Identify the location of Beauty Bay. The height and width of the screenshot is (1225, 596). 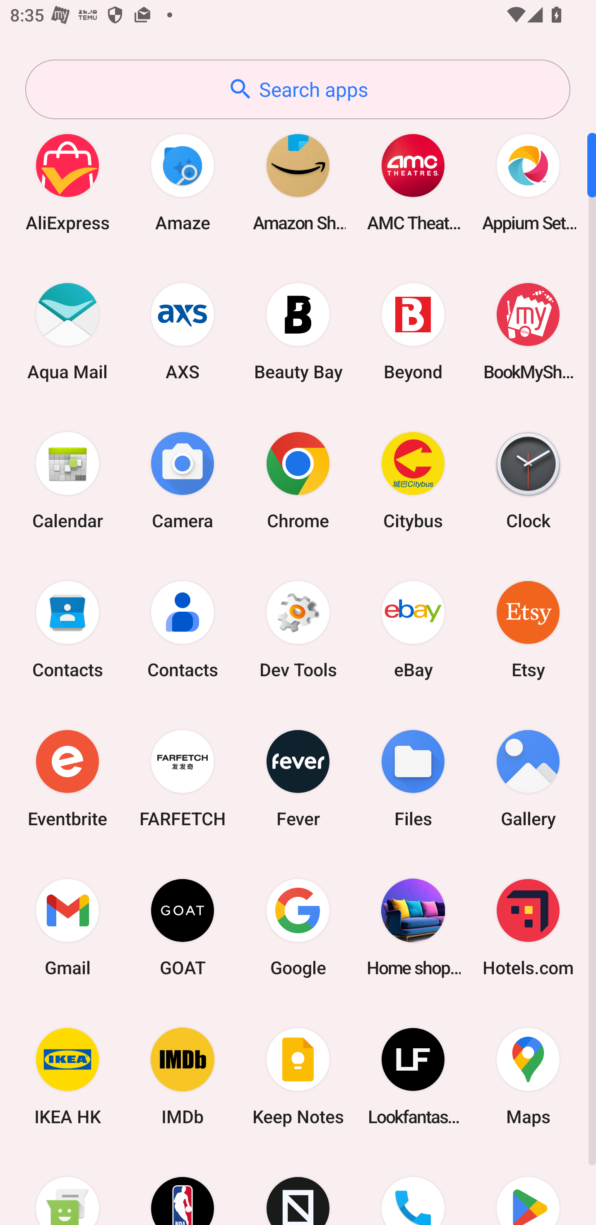
(298, 331).